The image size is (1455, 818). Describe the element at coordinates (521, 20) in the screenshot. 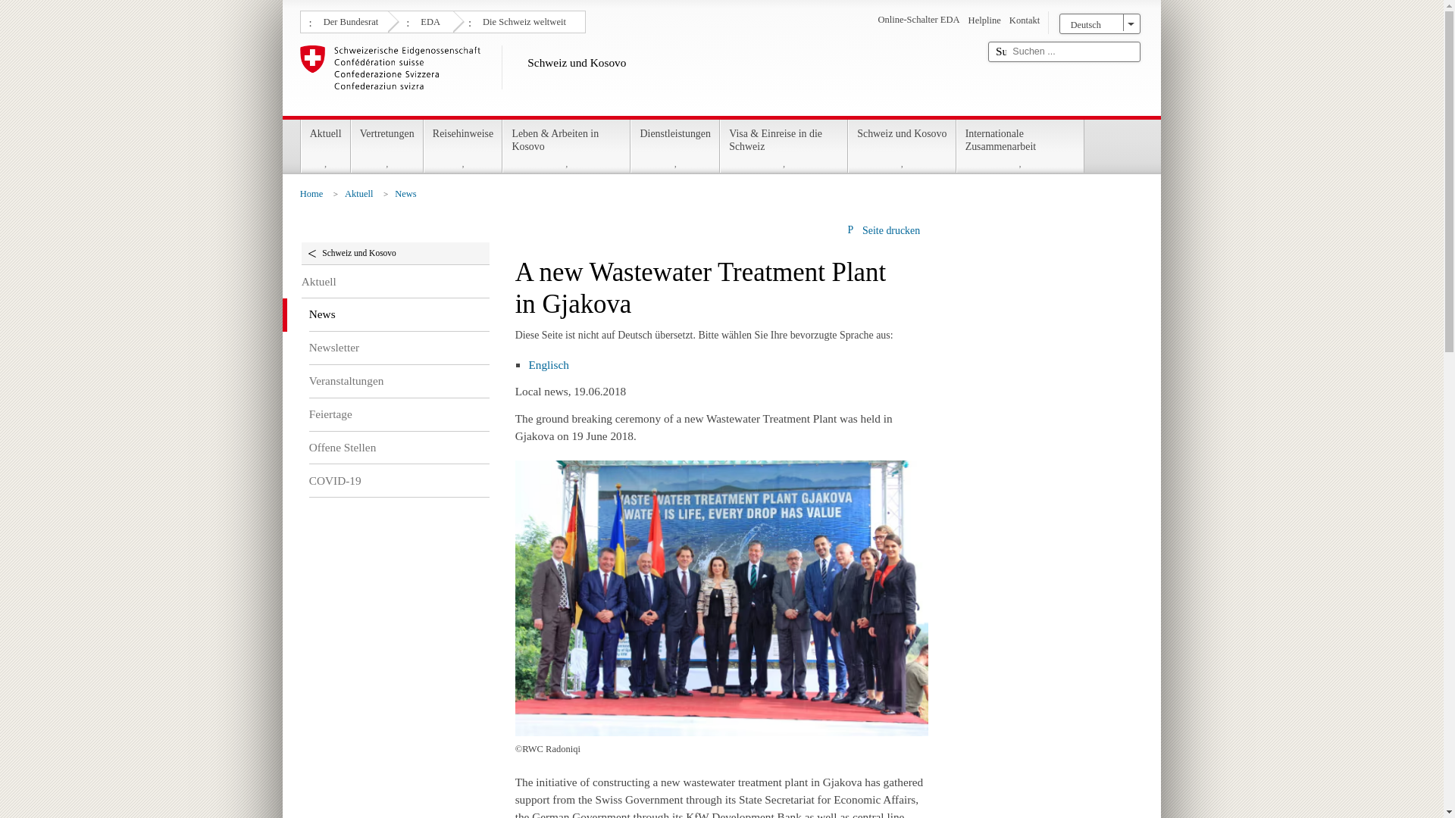

I see `Die Schweiz weltweit` at that location.